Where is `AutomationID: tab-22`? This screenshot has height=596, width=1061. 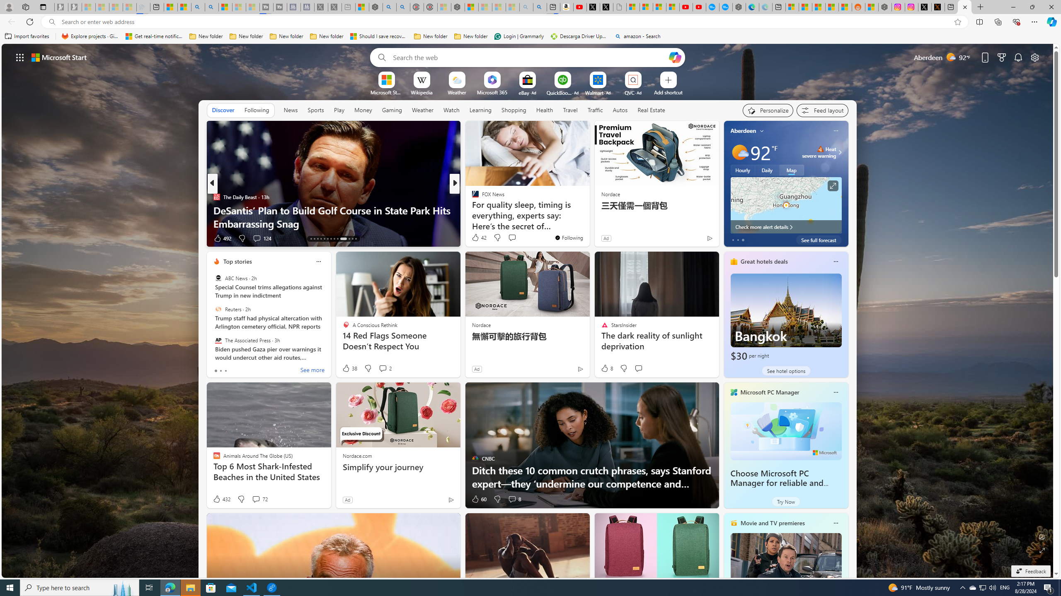 AutomationID: tab-22 is located at coordinates (344, 239).